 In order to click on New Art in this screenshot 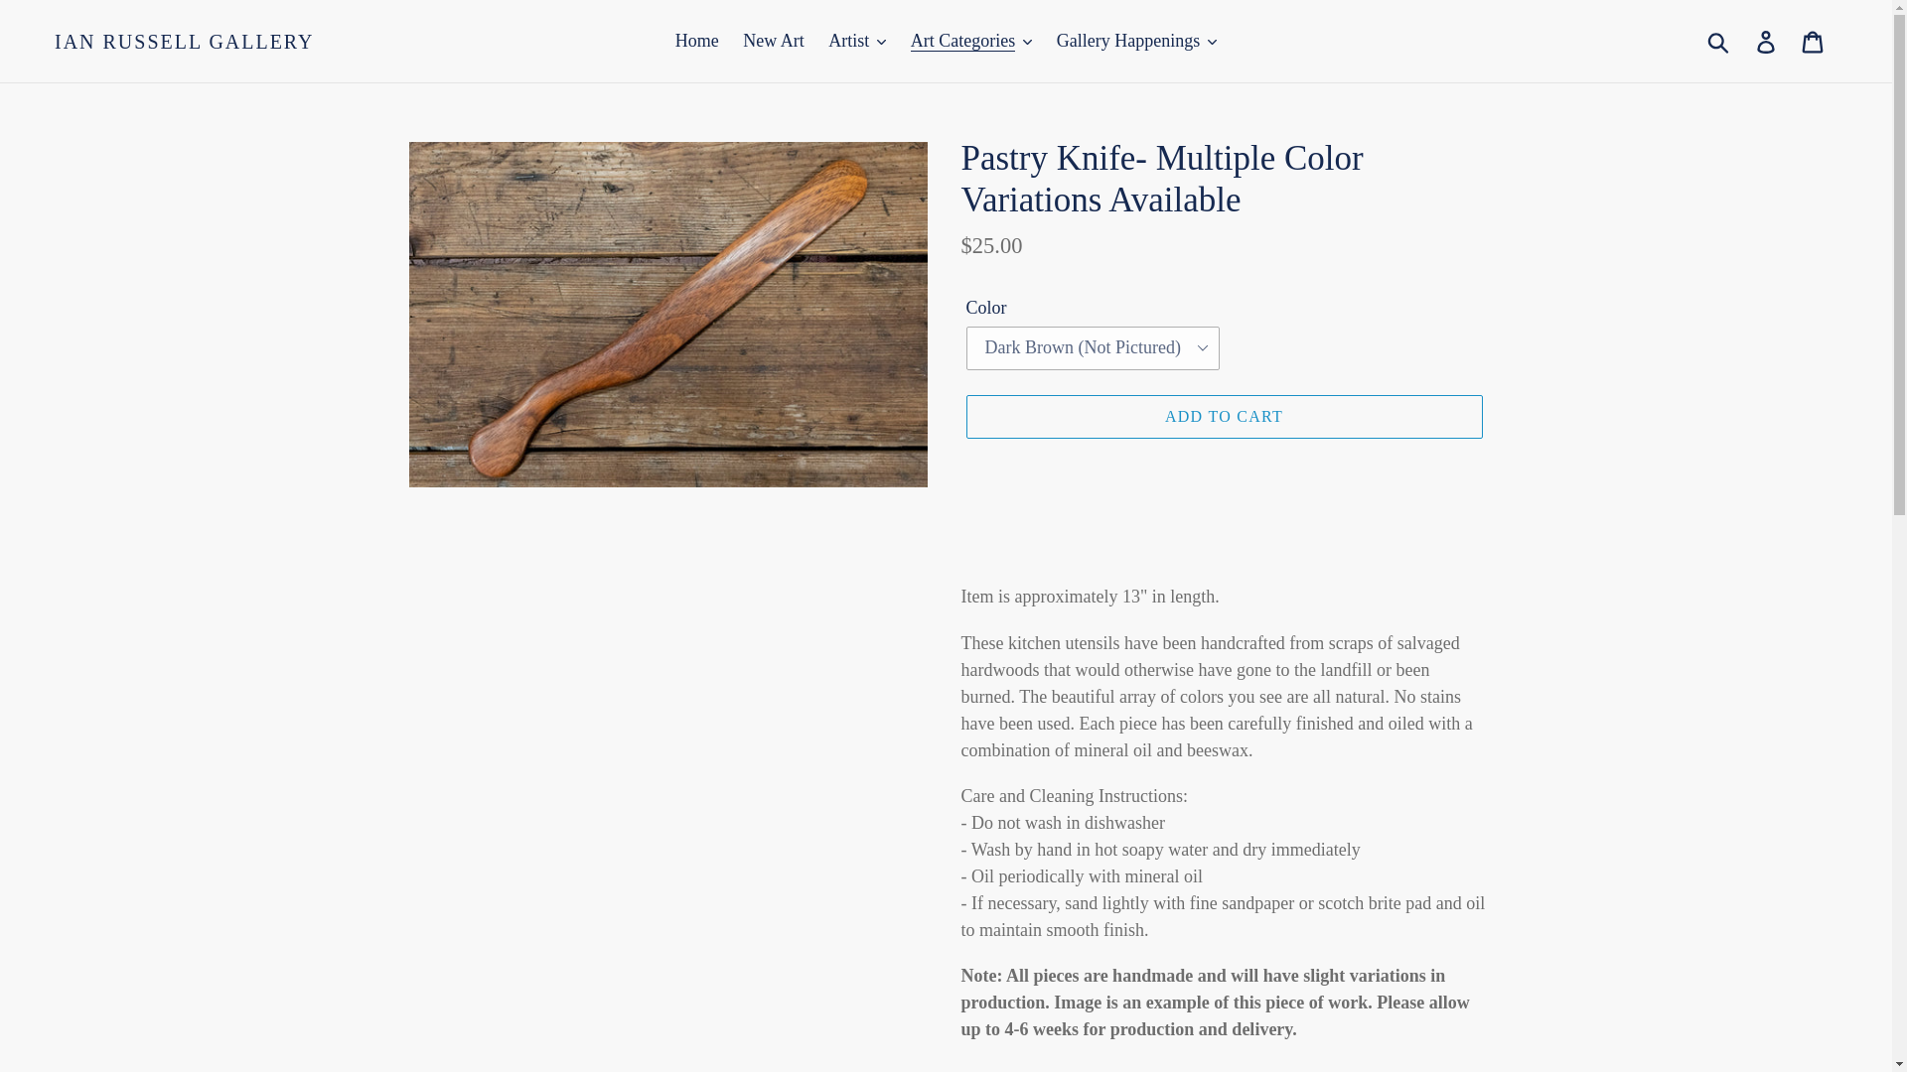, I will do `click(773, 41)`.